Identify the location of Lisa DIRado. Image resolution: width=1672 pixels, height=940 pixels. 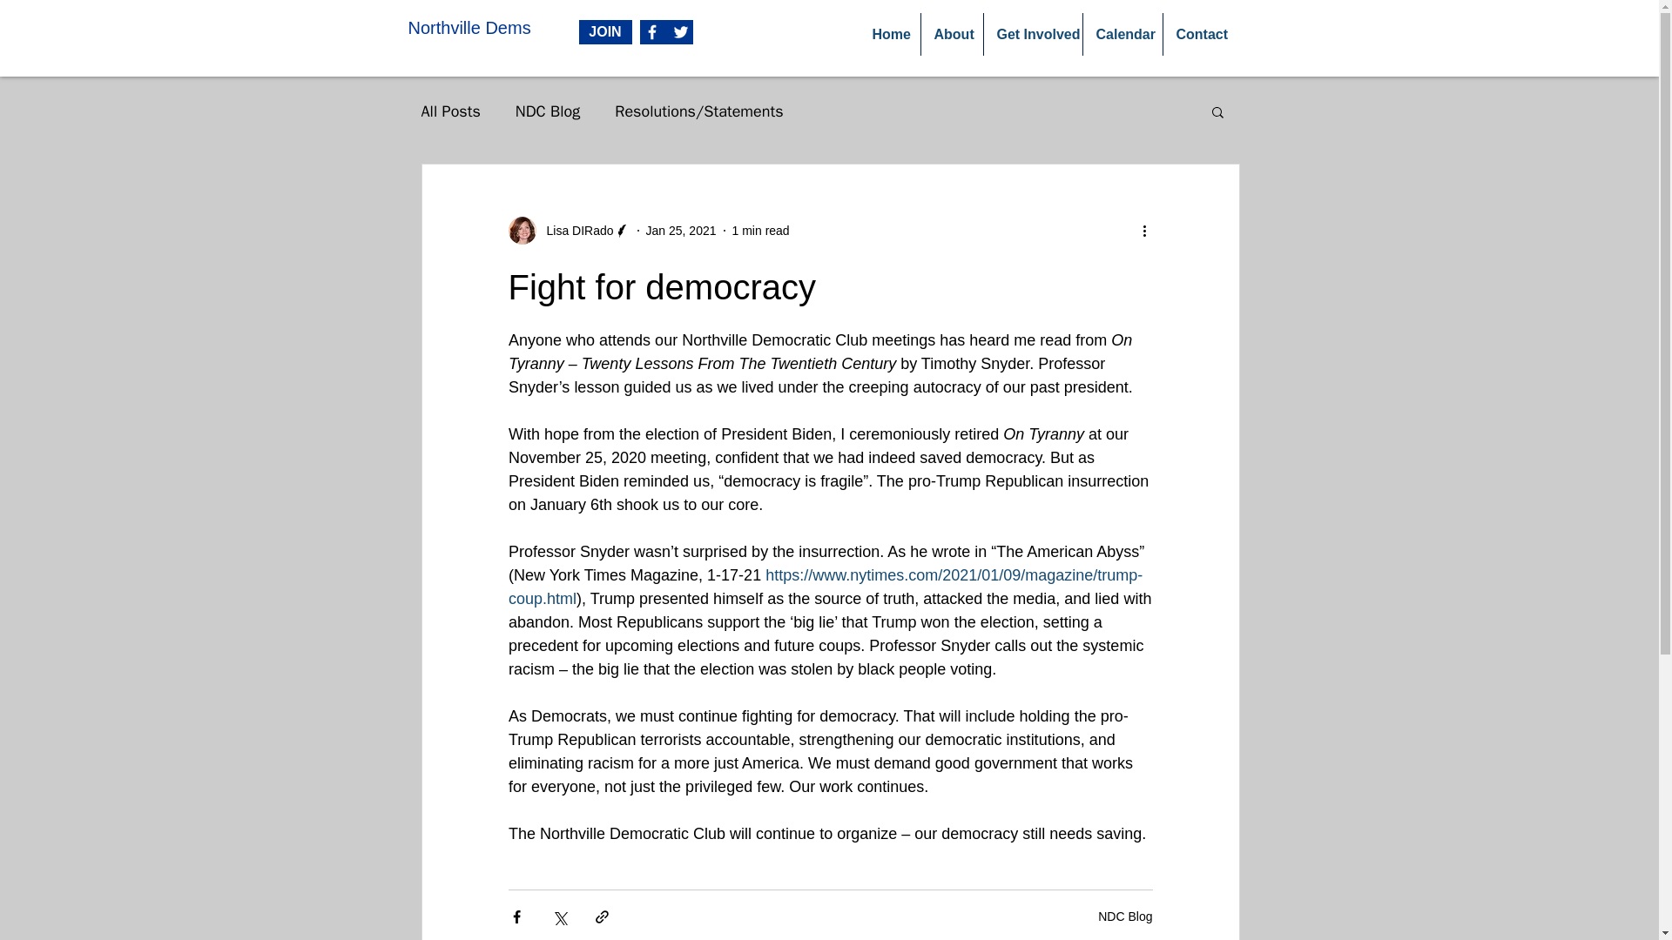
(575, 230).